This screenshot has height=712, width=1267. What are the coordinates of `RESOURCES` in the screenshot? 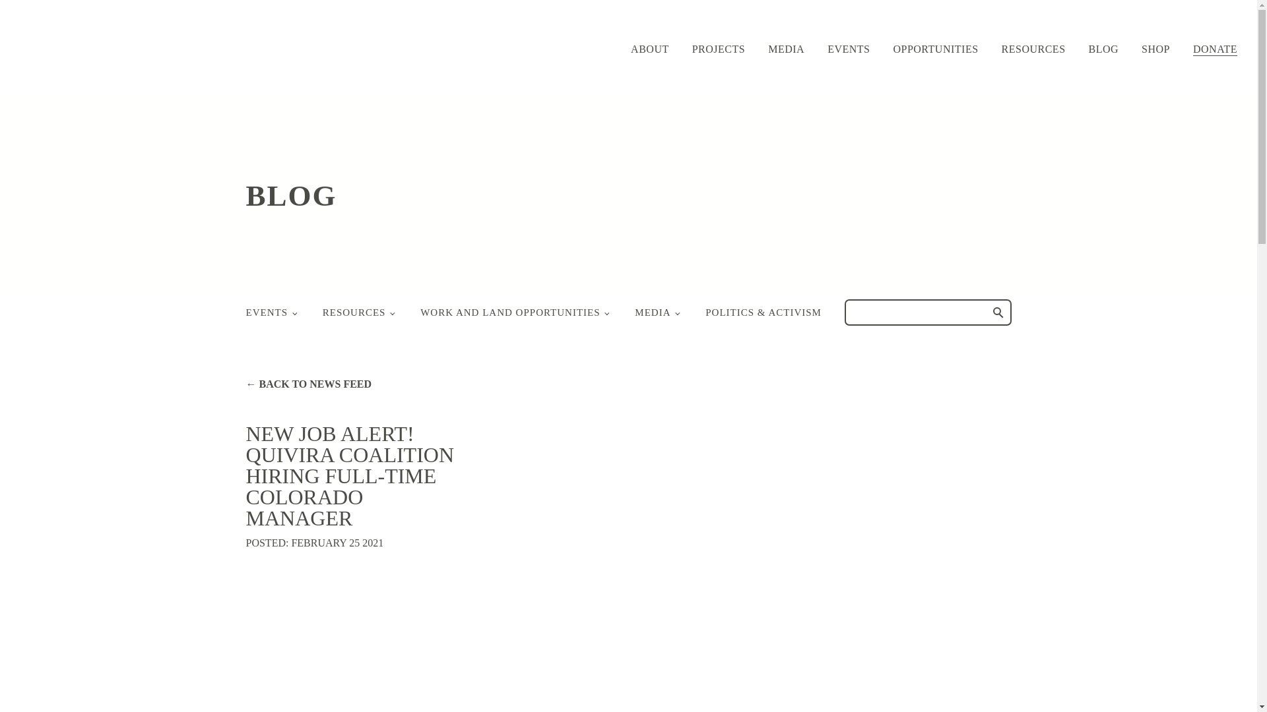 It's located at (1033, 49).